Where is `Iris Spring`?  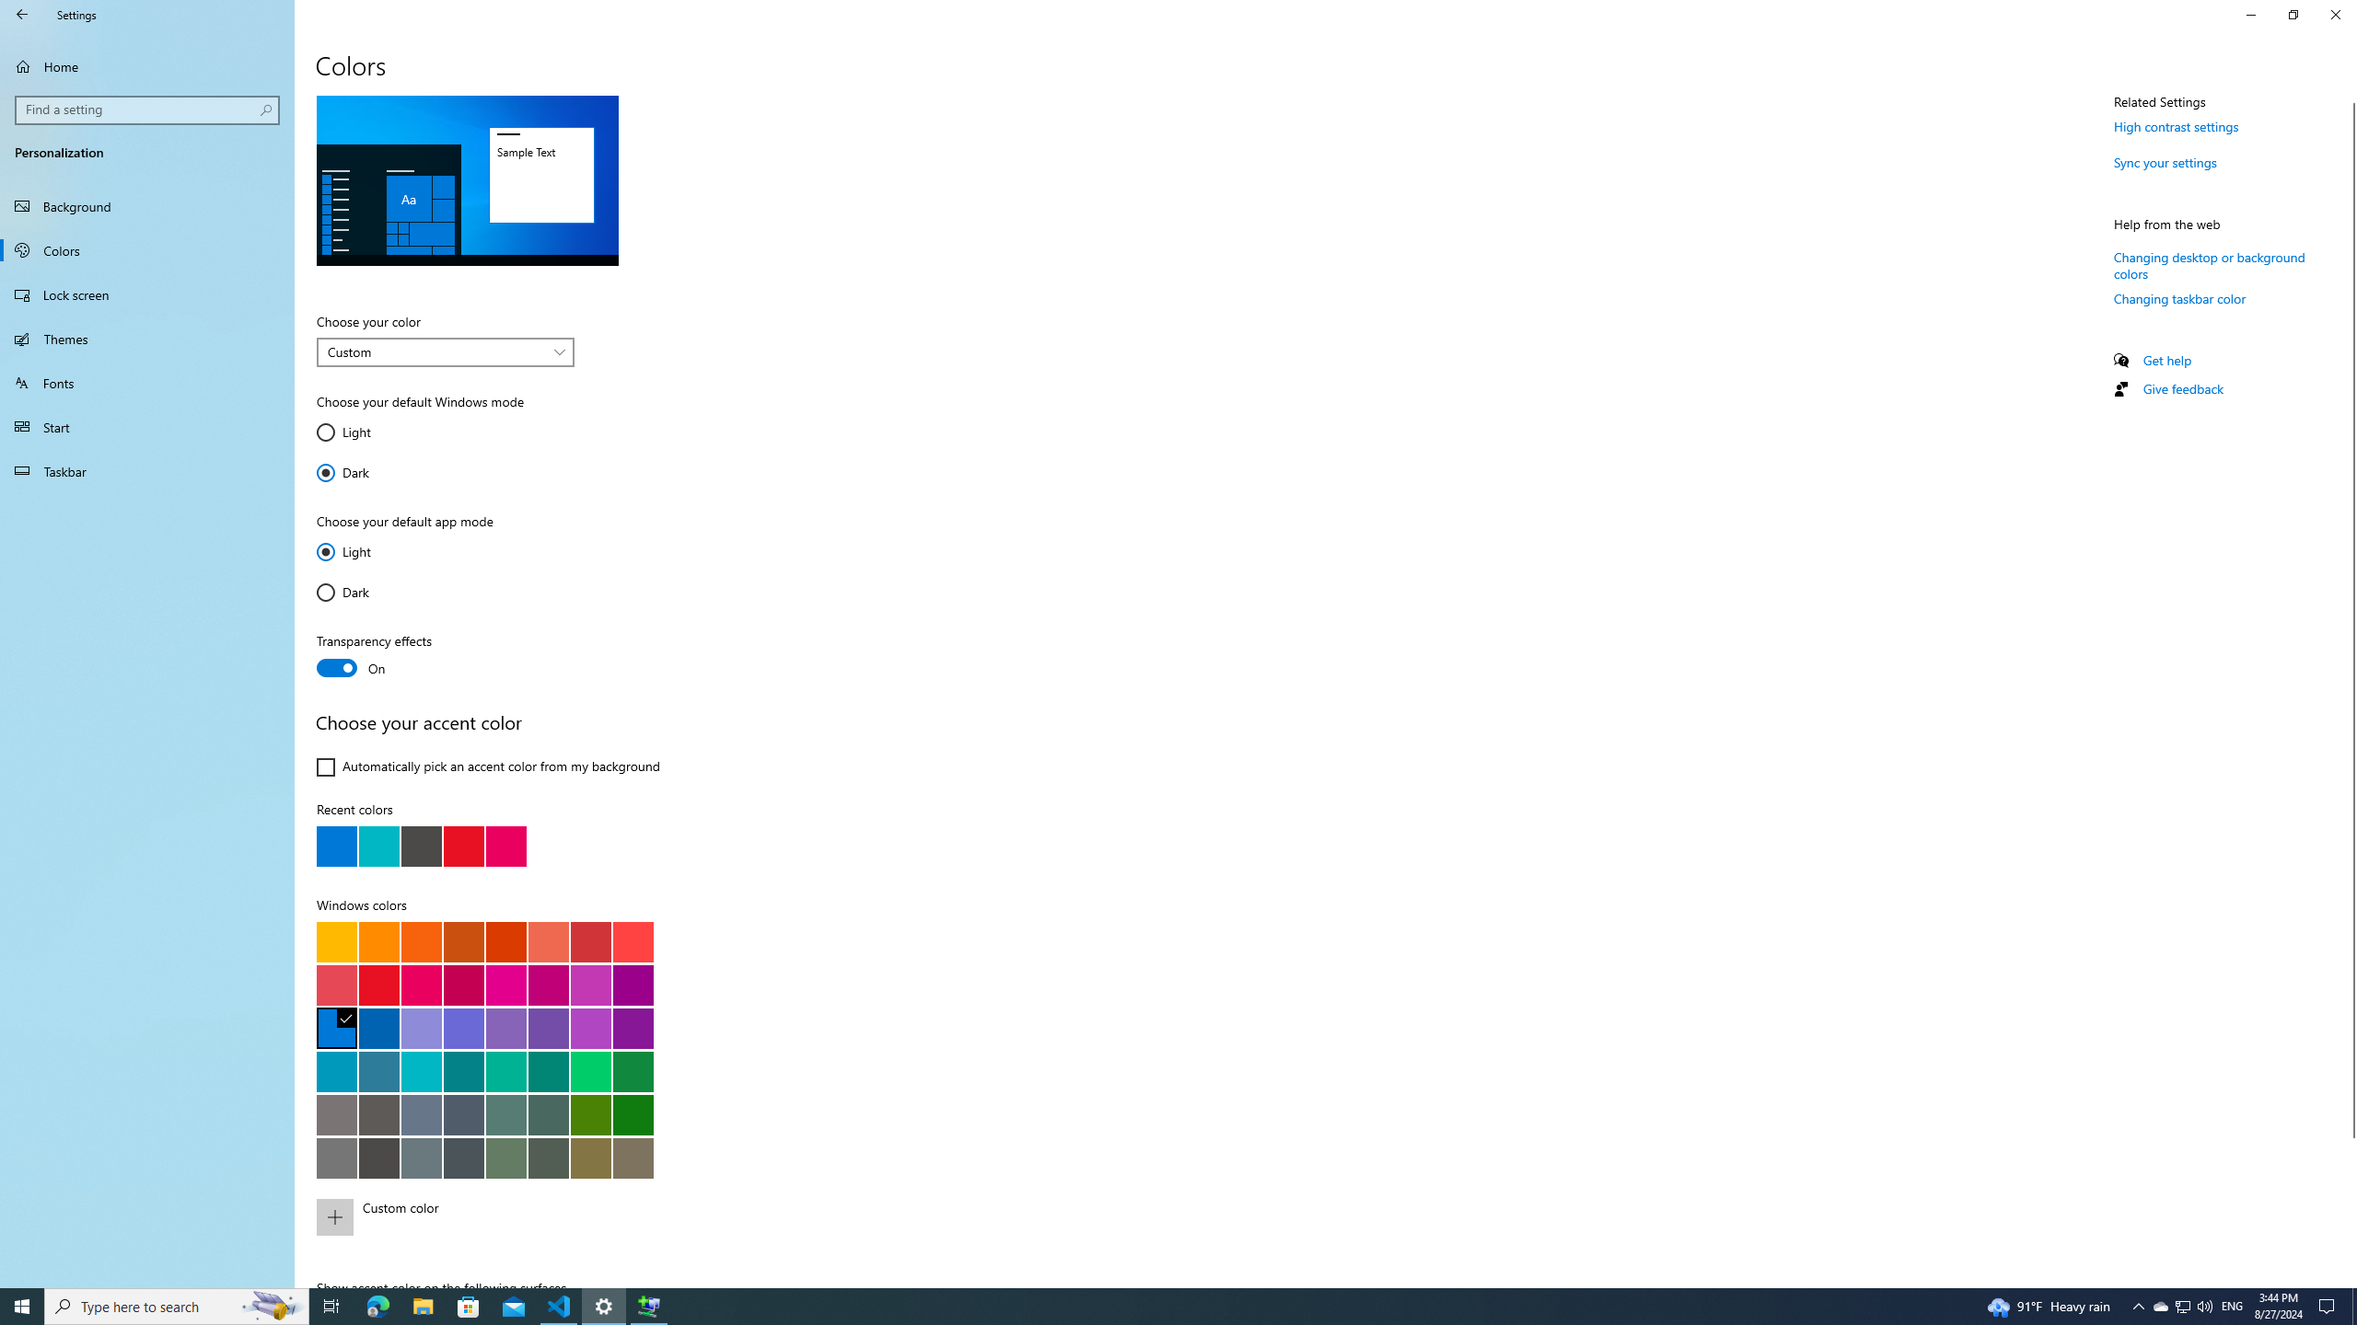
Iris Spring is located at coordinates (547, 1028).